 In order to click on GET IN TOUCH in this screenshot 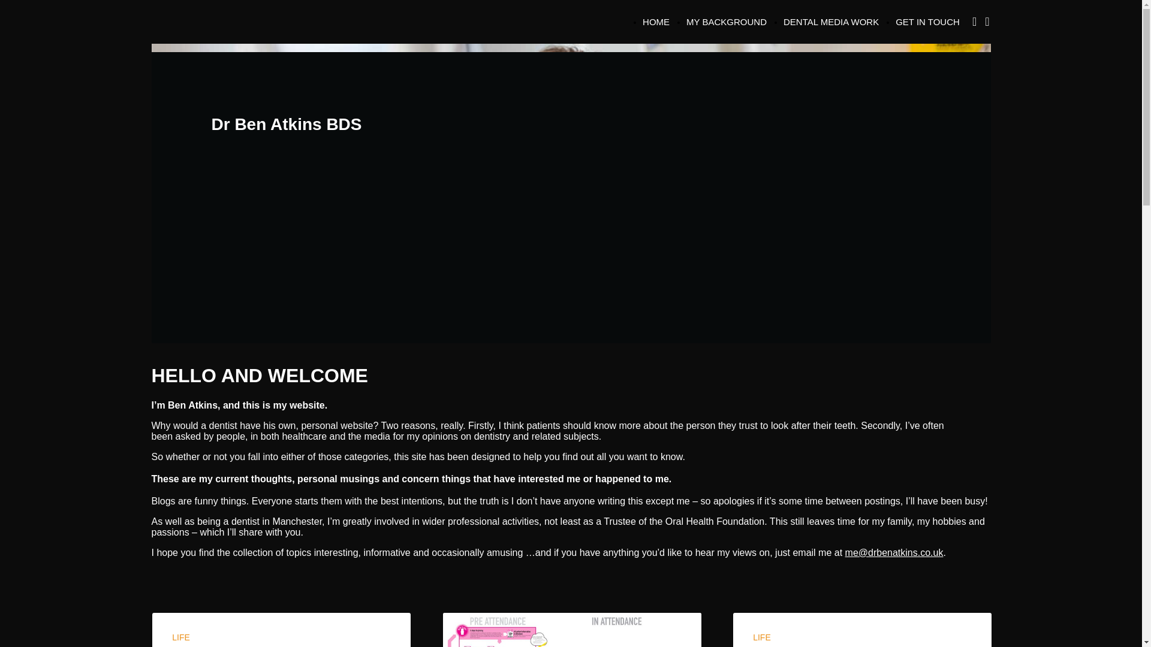, I will do `click(927, 22)`.